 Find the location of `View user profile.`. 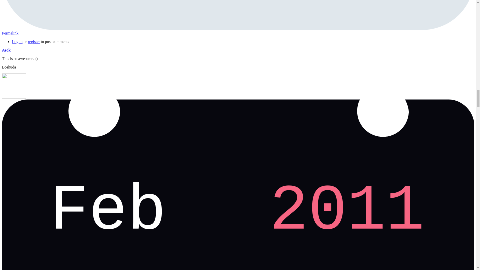

View user profile. is located at coordinates (6, 50).